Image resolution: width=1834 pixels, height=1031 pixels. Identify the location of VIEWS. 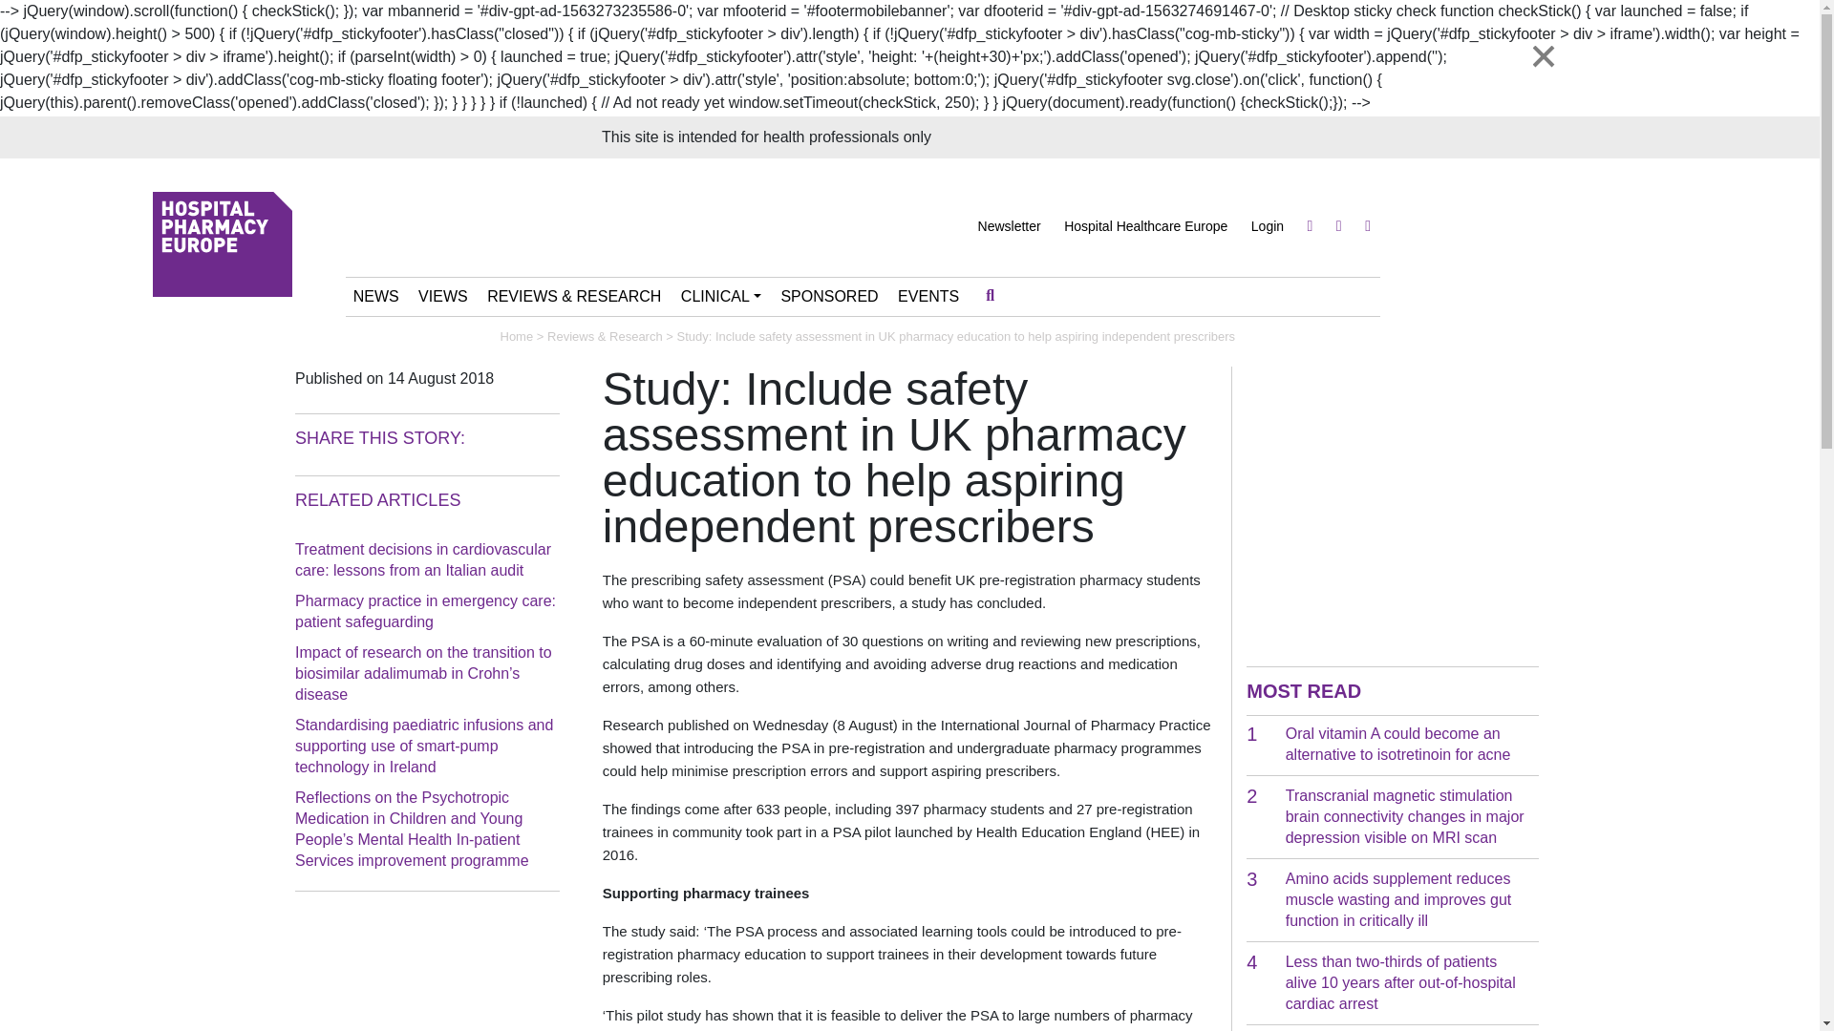
(443, 296).